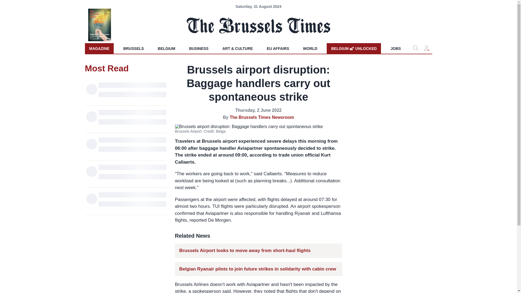 This screenshot has width=521, height=293. What do you see at coordinates (310, 48) in the screenshot?
I see `Brussels Airport looks to move away from short-haul flights` at bounding box center [310, 48].